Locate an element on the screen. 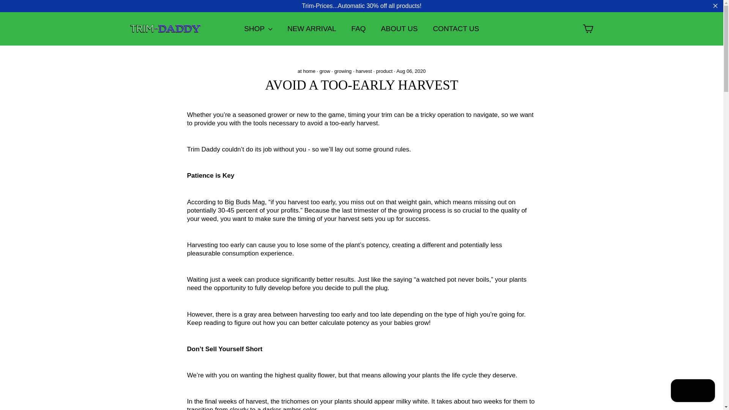 The image size is (729, 410). Shopify online store chat is located at coordinates (693, 391).